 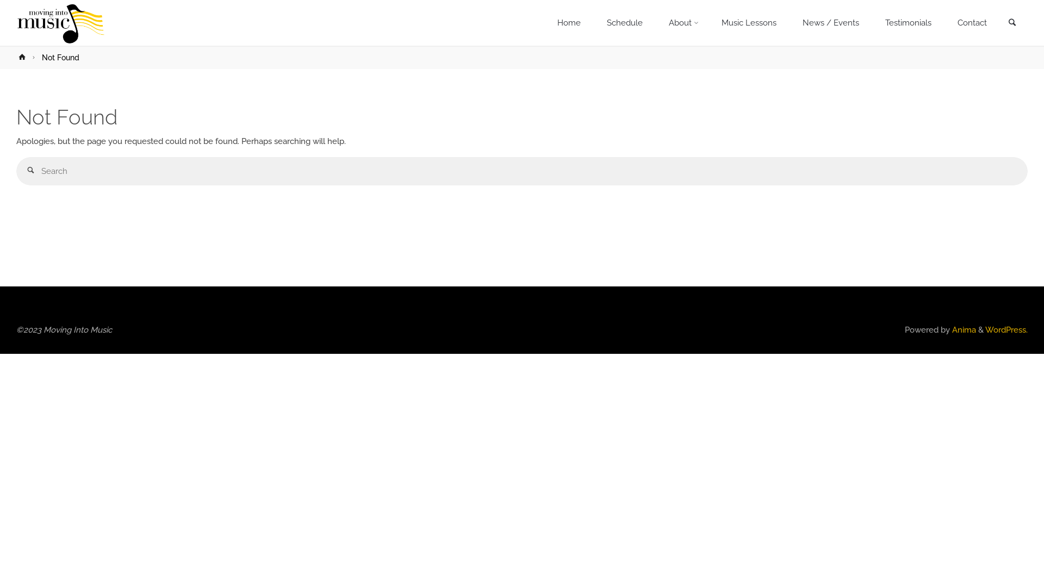 What do you see at coordinates (963, 330) in the screenshot?
I see `Anima` at bounding box center [963, 330].